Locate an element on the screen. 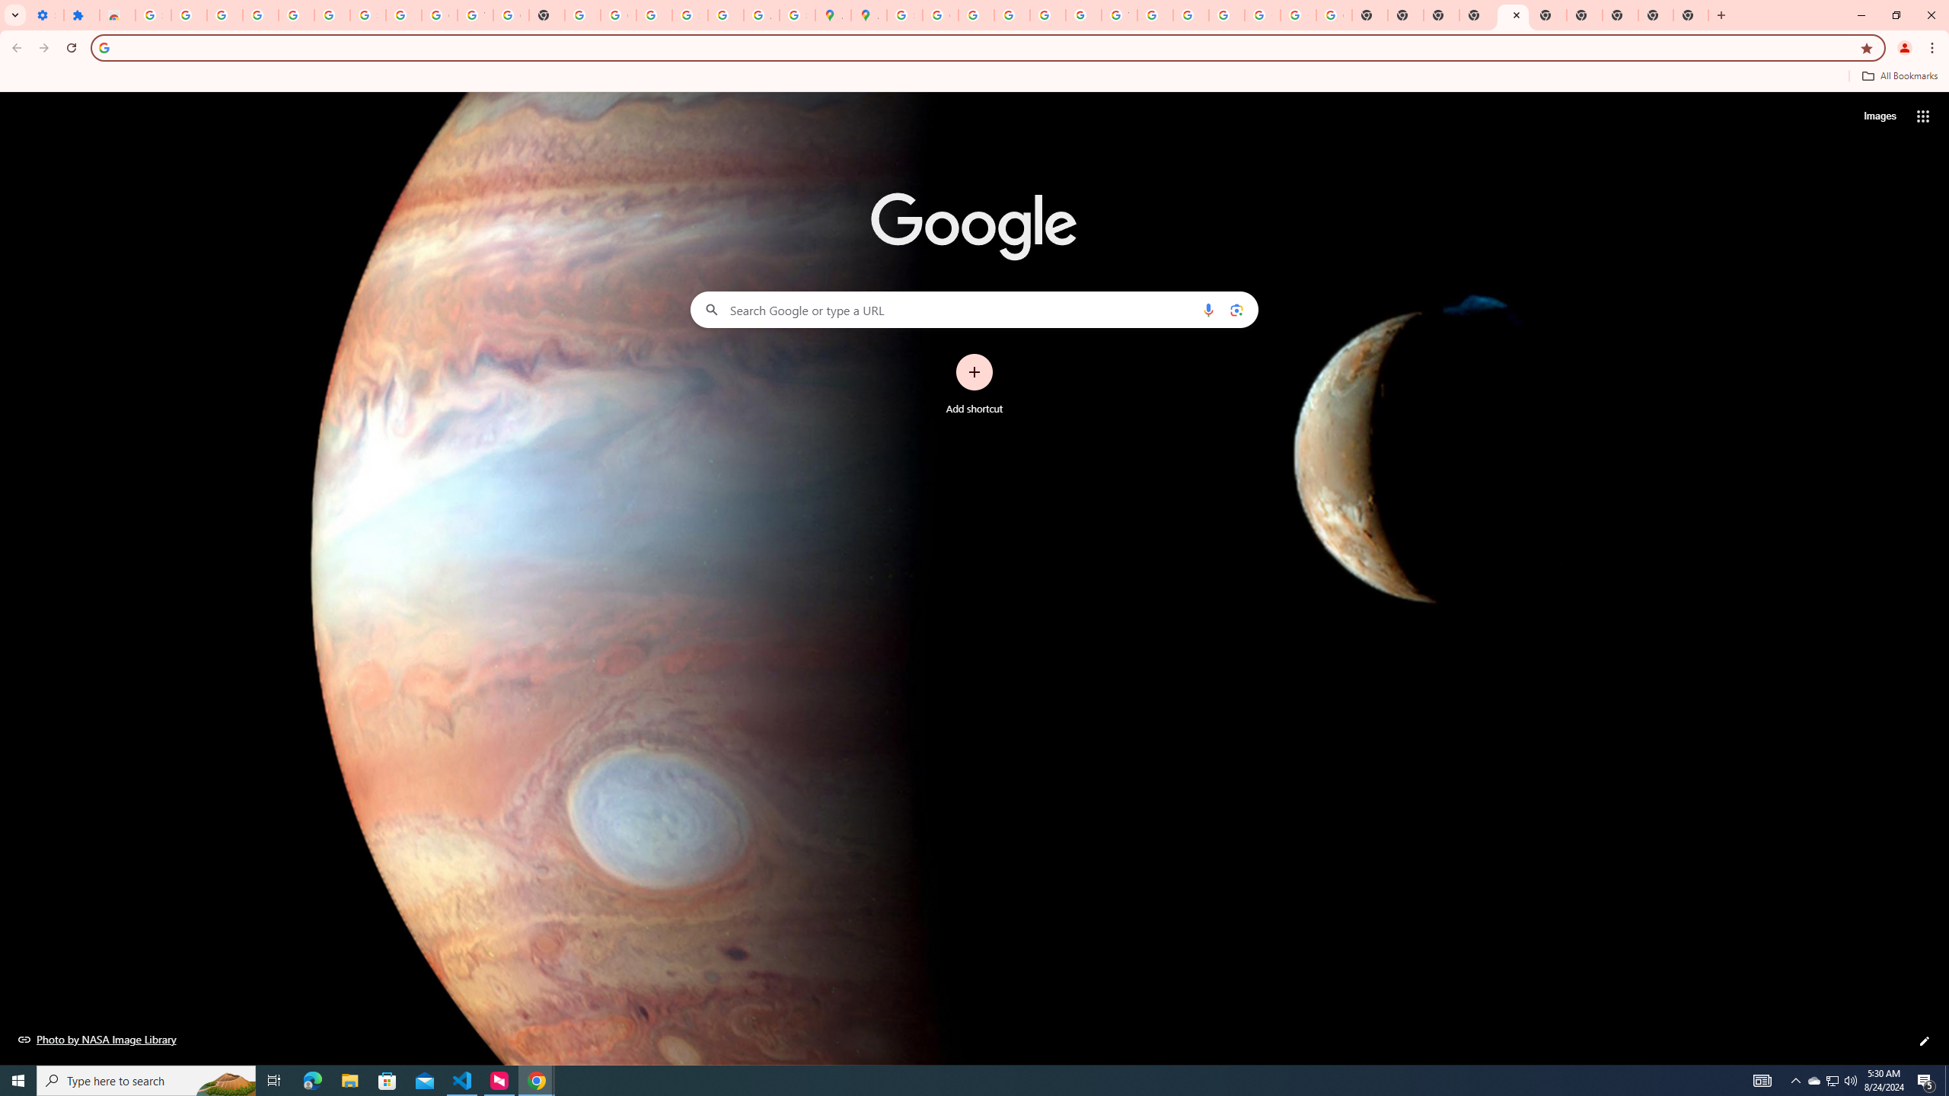 The height and width of the screenshot is (1096, 1949). https://scholar.google.com/ is located at coordinates (582, 15).